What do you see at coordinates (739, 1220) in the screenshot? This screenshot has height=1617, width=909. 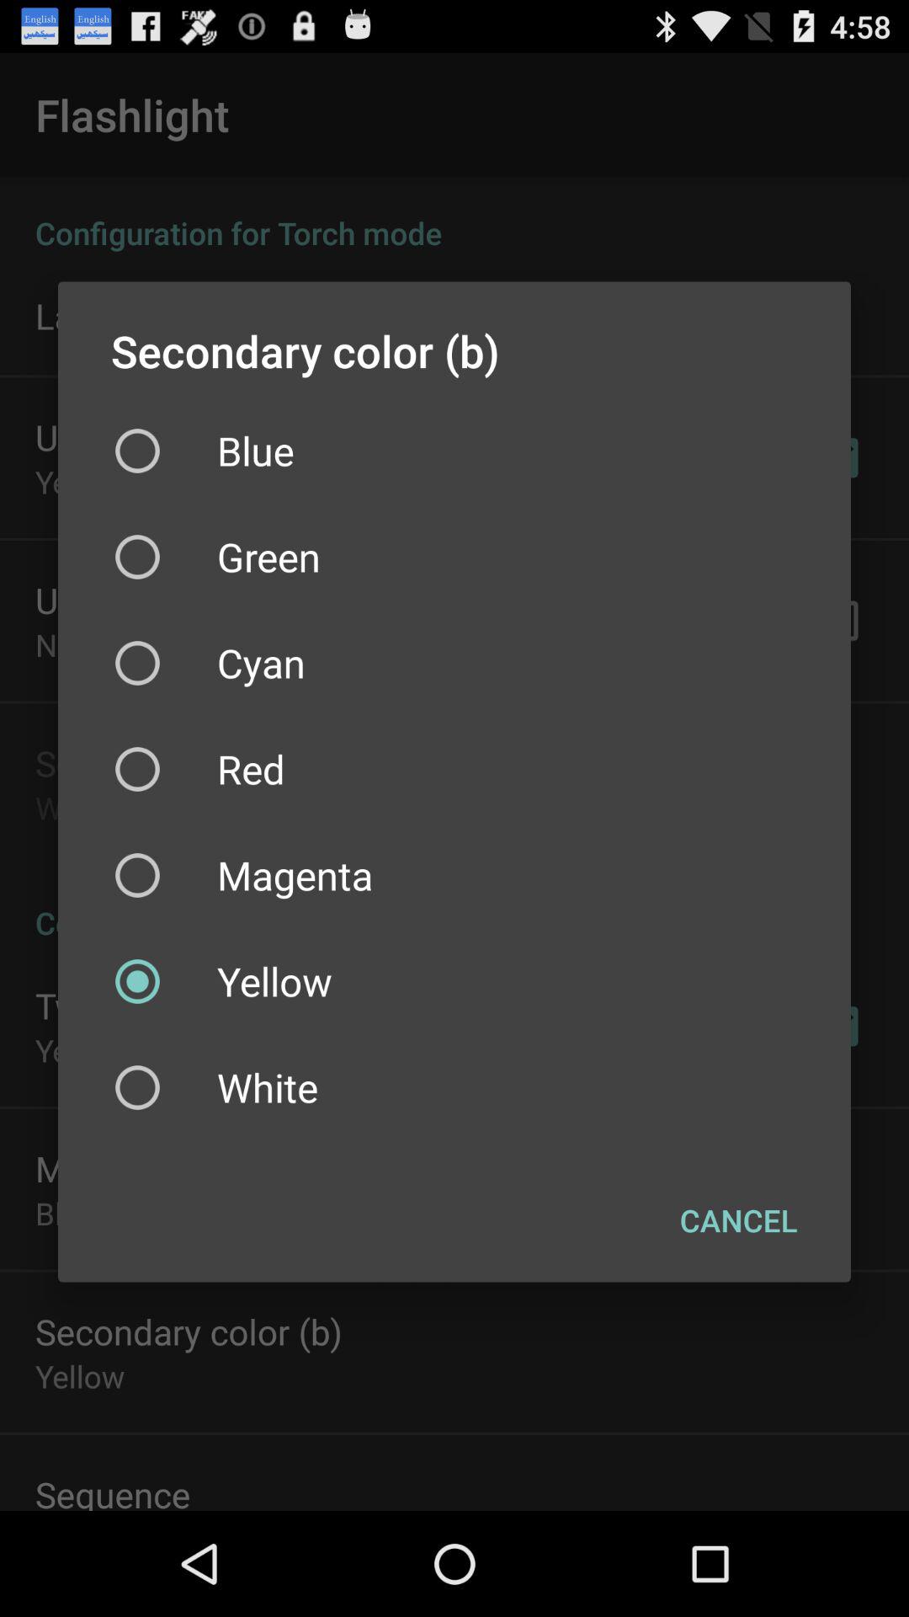 I see `launch item below white checkbox` at bounding box center [739, 1220].